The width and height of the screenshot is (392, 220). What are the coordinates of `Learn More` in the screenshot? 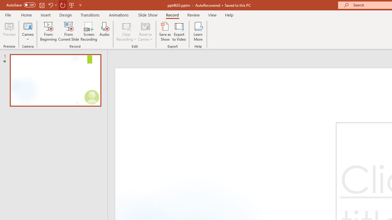 It's located at (198, 31).